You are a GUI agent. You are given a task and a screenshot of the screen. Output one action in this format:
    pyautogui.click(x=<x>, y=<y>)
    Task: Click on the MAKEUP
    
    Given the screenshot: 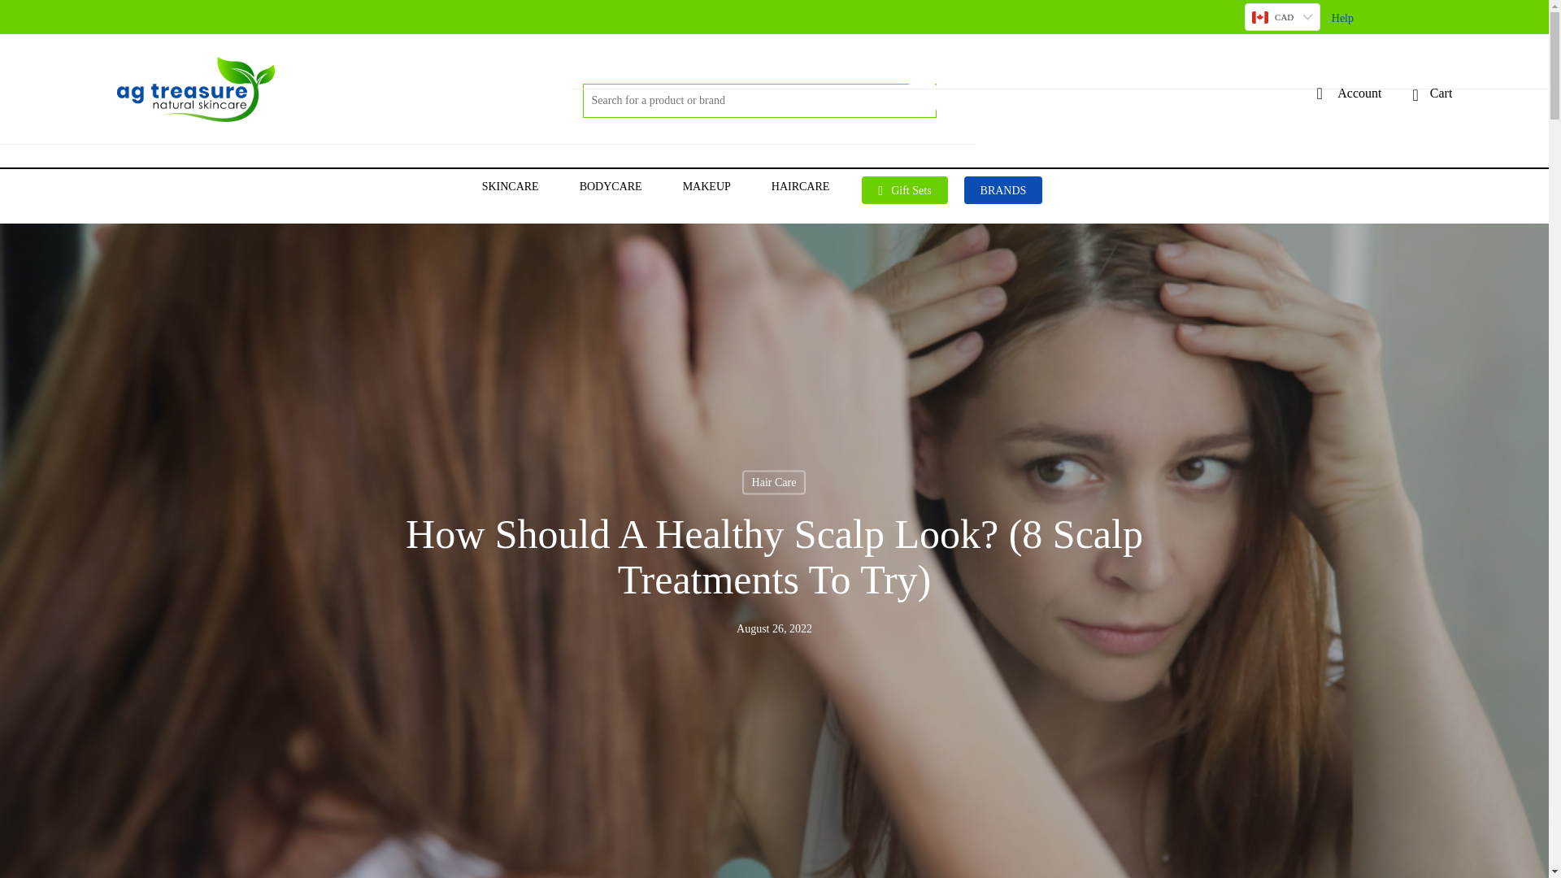 What is the action you would take?
    pyautogui.click(x=711, y=187)
    